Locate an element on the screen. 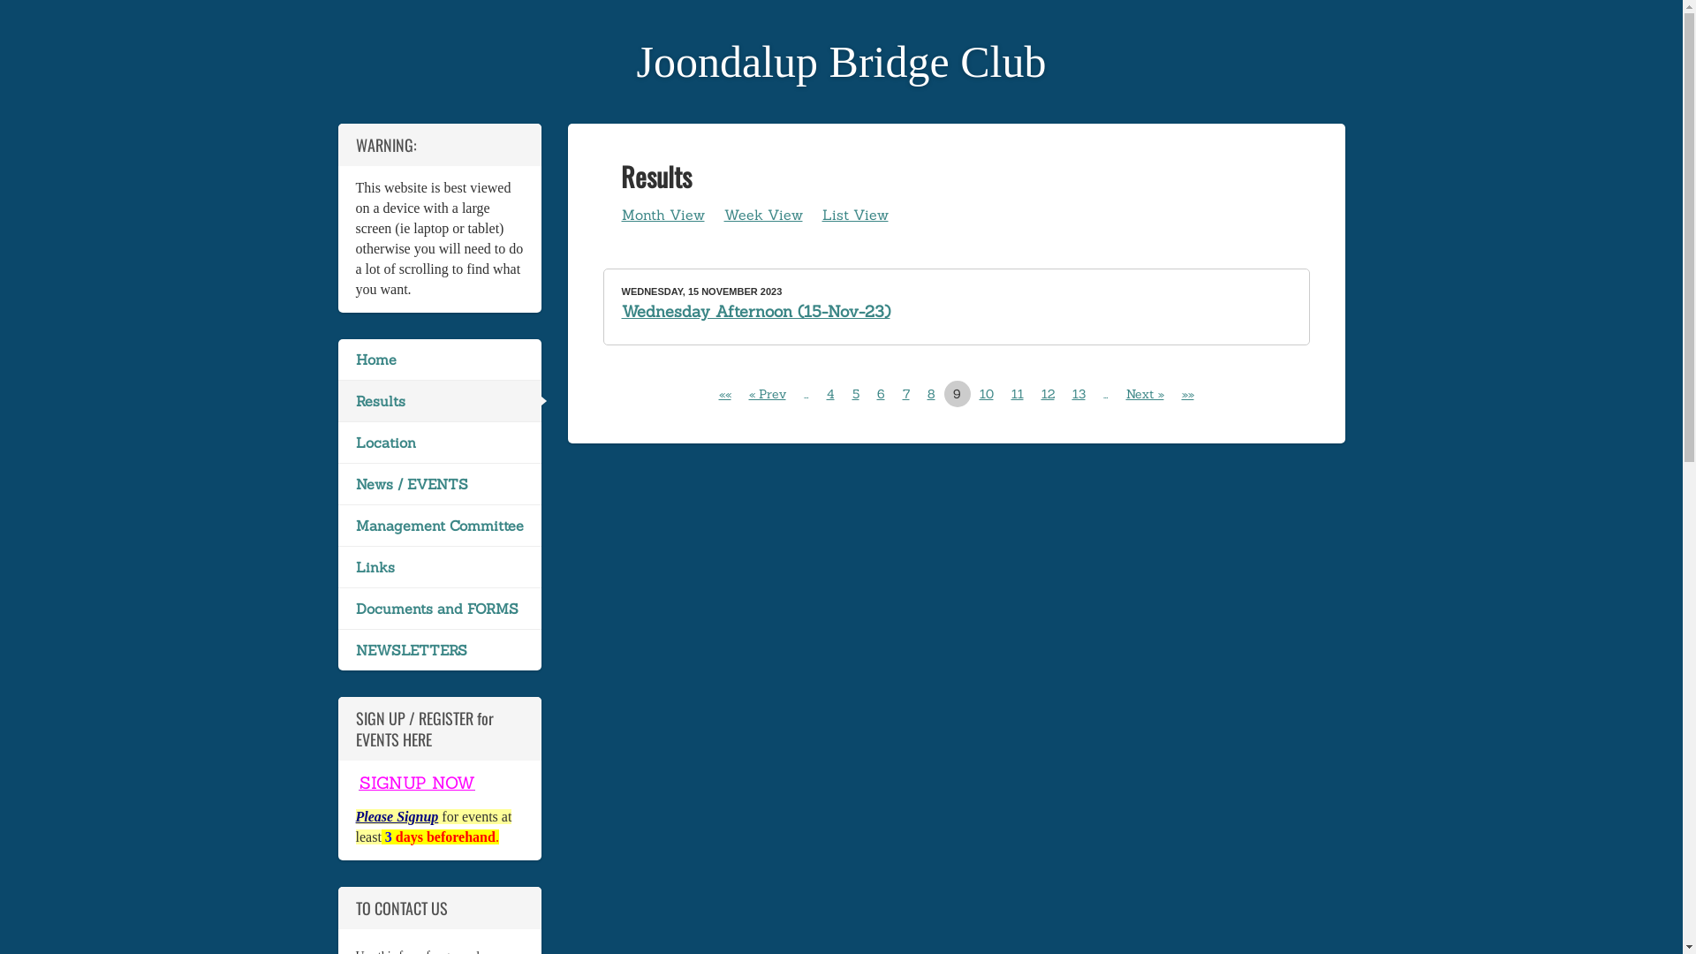 This screenshot has width=1696, height=954. Results is located at coordinates (439, 401).